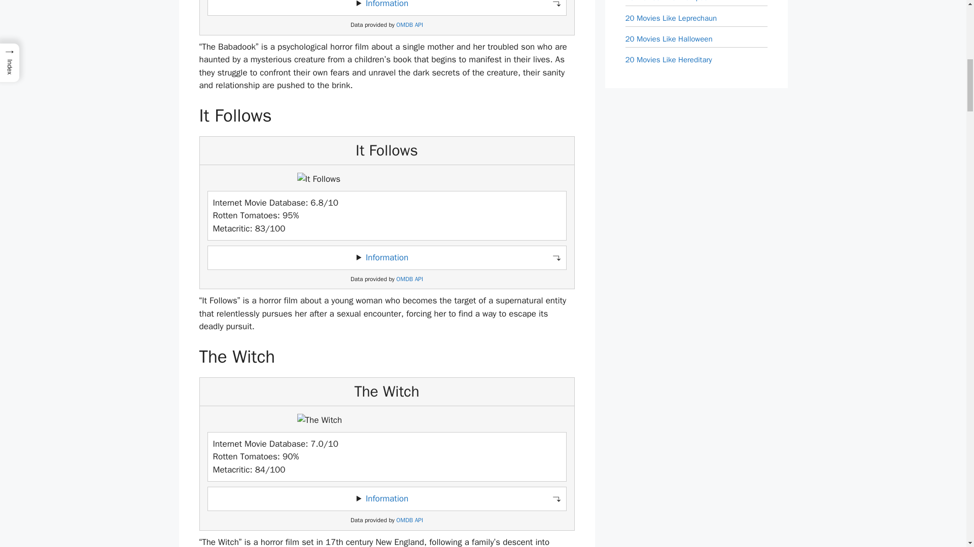  I want to click on Toggle information, so click(387, 498).